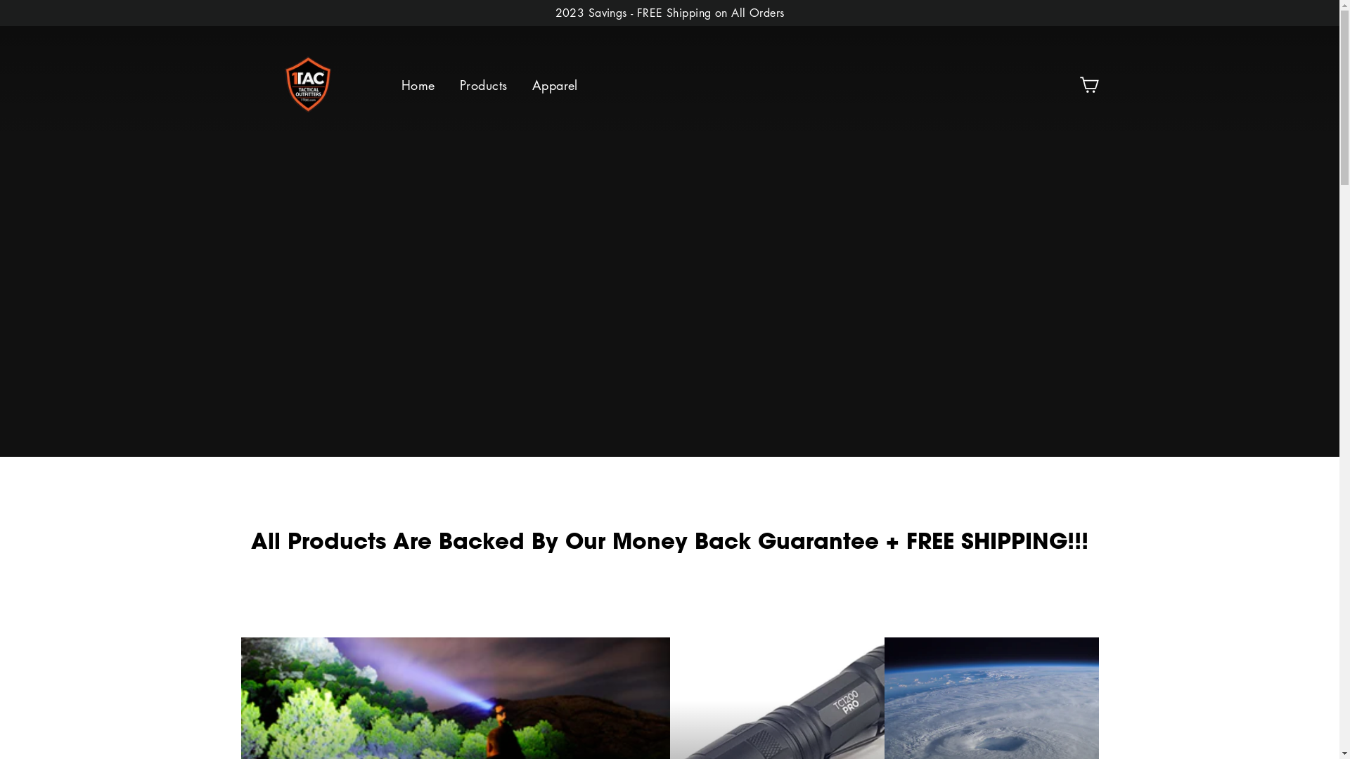 The width and height of the screenshot is (1350, 759). Describe the element at coordinates (418, 86) in the screenshot. I see `Home` at that location.